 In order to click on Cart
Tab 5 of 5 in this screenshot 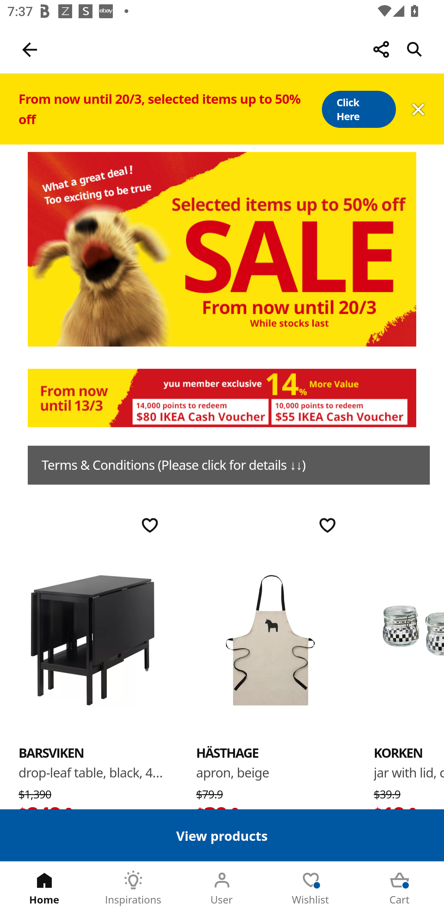, I will do `click(400, 888)`.